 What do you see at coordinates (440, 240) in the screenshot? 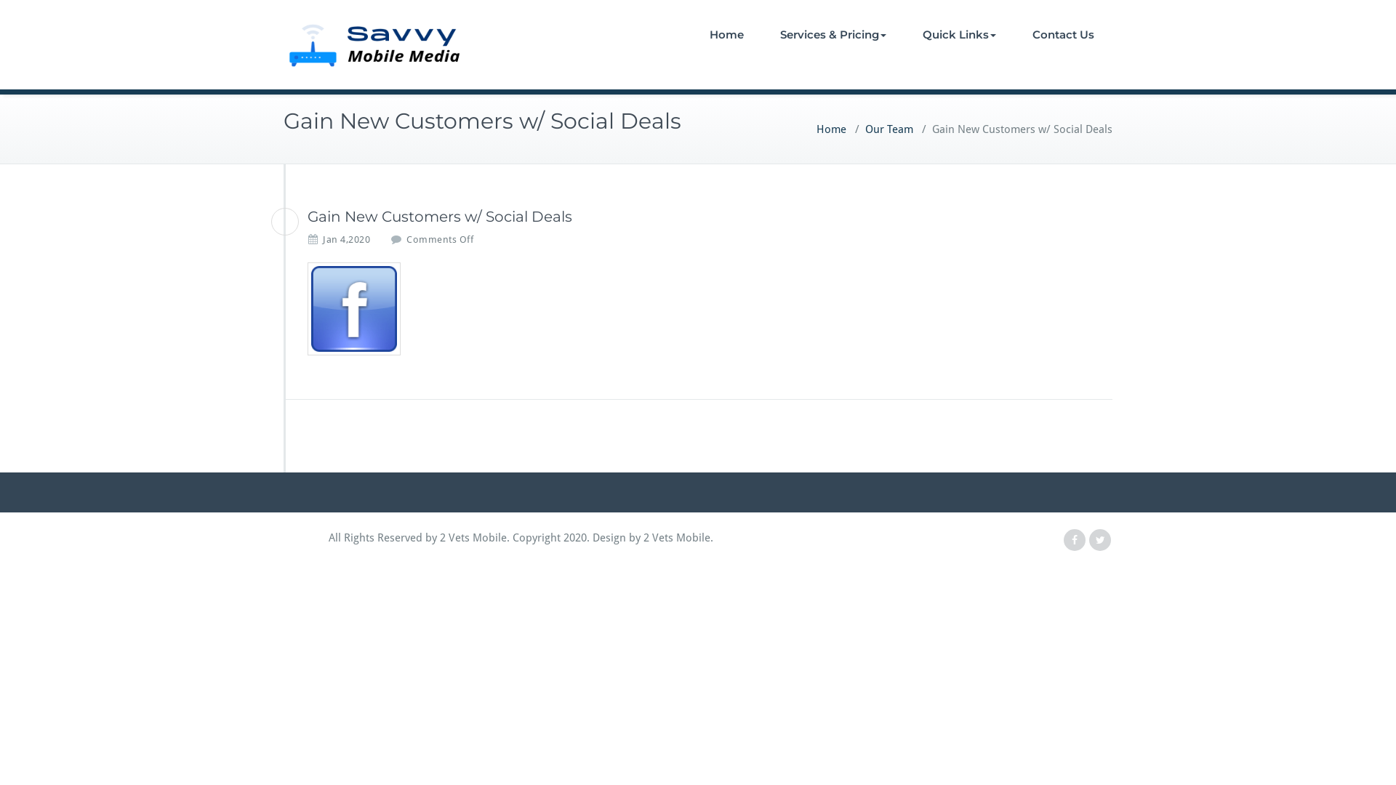
I see `Comments Off
on Gain New Customers w/ Social Deals` at bounding box center [440, 240].